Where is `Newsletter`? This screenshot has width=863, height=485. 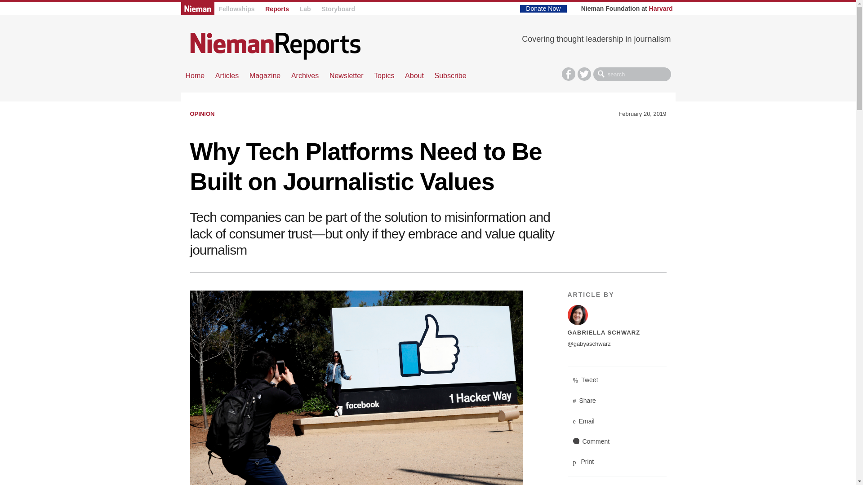
Newsletter is located at coordinates (346, 75).